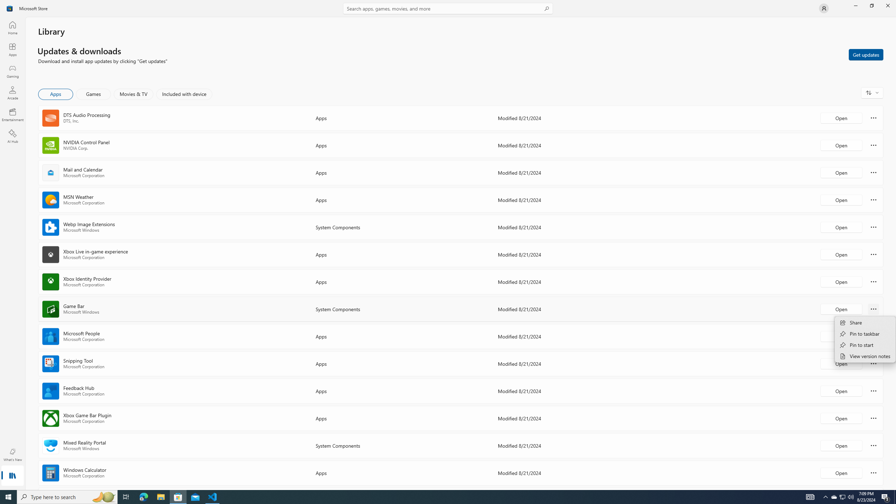  What do you see at coordinates (184, 94) in the screenshot?
I see `Included with device` at bounding box center [184, 94].